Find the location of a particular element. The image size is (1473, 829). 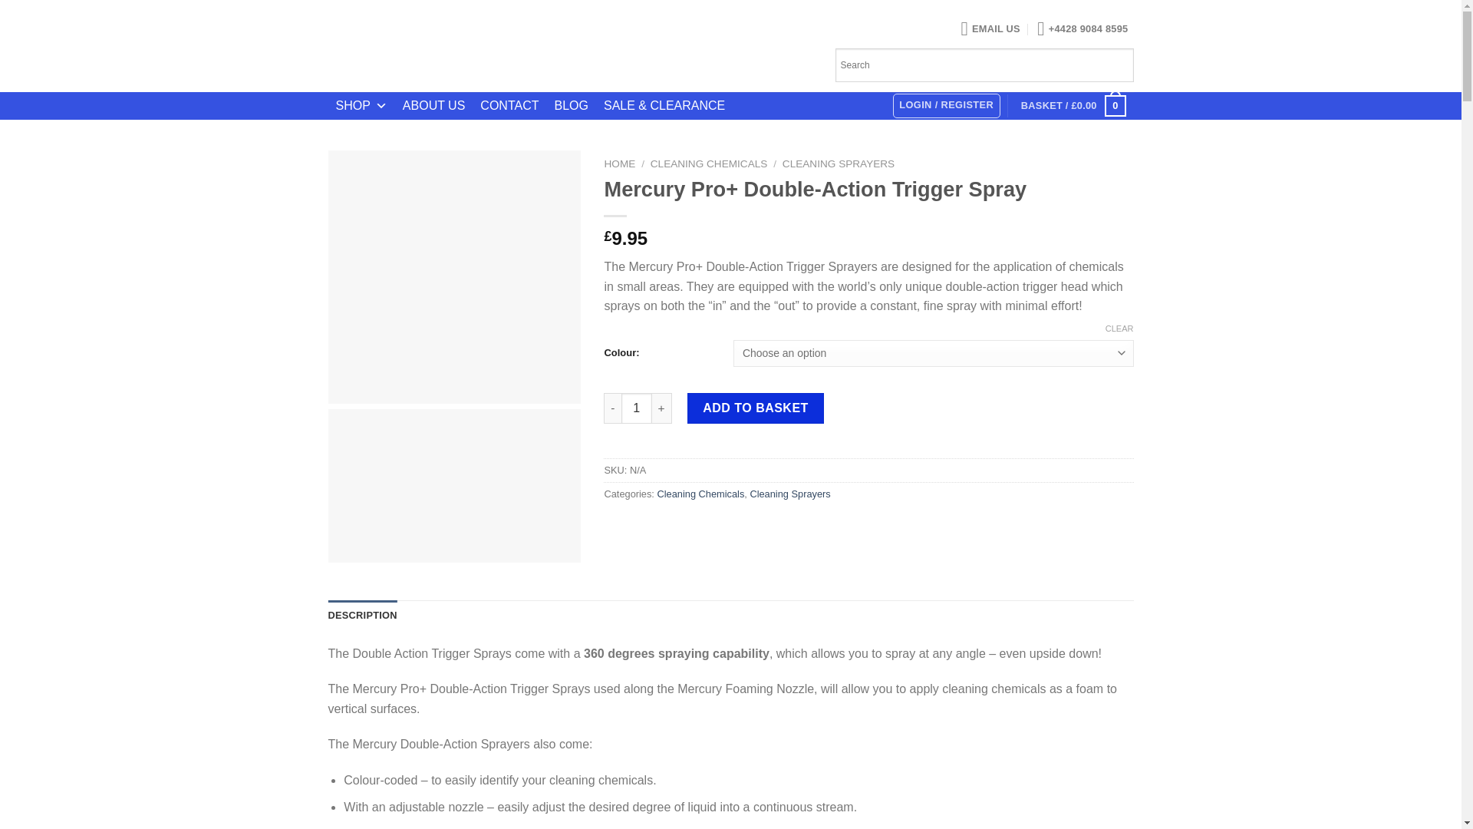

Basket is located at coordinates (1073, 105).